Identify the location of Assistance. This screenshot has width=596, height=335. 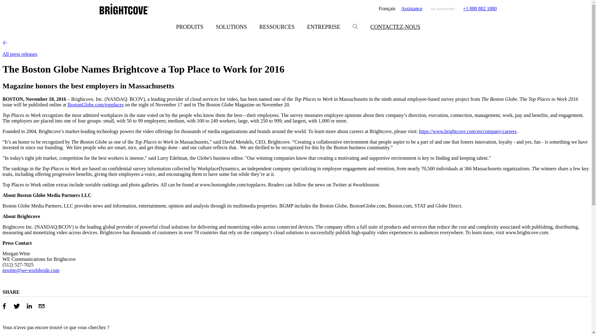
(412, 9).